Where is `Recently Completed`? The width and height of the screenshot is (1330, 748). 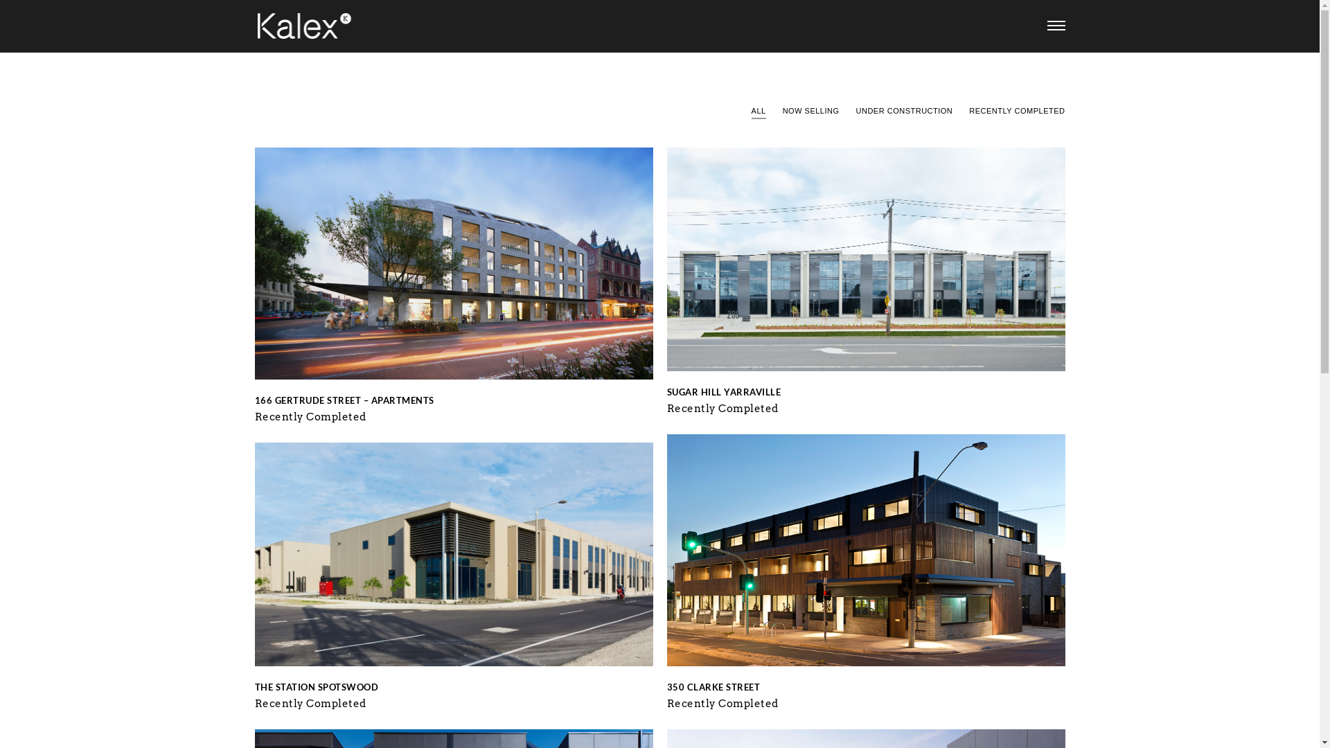 Recently Completed is located at coordinates (722, 704).